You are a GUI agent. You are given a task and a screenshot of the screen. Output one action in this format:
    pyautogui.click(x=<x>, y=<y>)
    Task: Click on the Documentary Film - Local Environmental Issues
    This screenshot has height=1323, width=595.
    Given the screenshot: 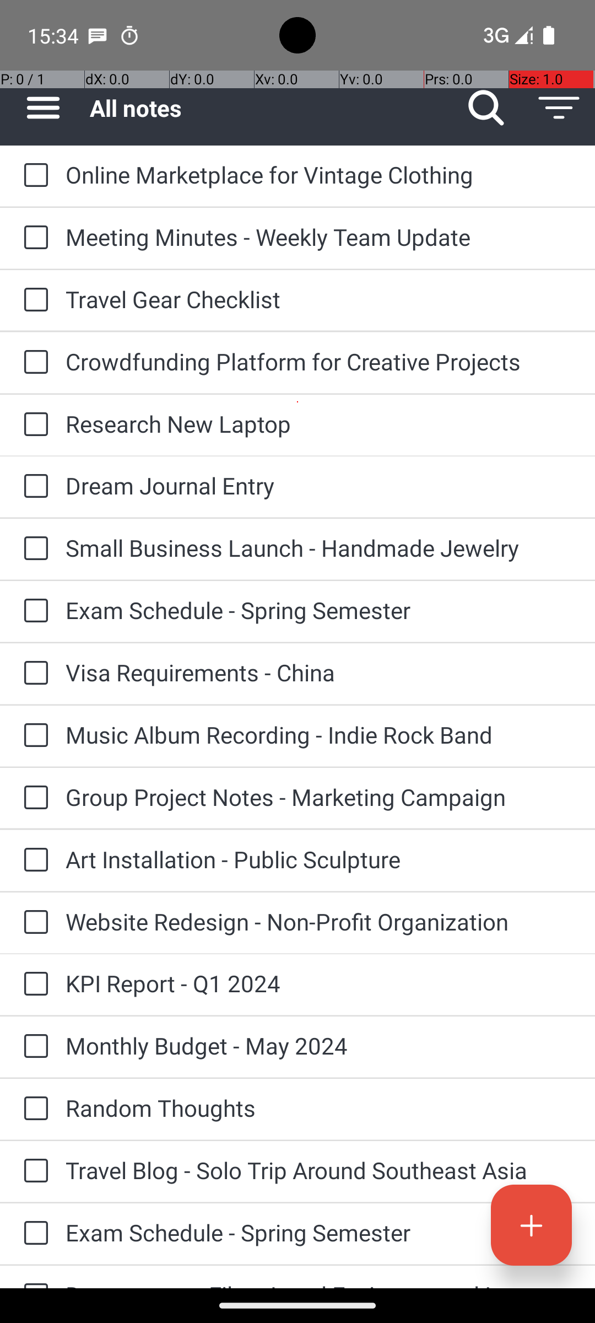 What is the action you would take?
    pyautogui.click(x=320, y=1283)
    